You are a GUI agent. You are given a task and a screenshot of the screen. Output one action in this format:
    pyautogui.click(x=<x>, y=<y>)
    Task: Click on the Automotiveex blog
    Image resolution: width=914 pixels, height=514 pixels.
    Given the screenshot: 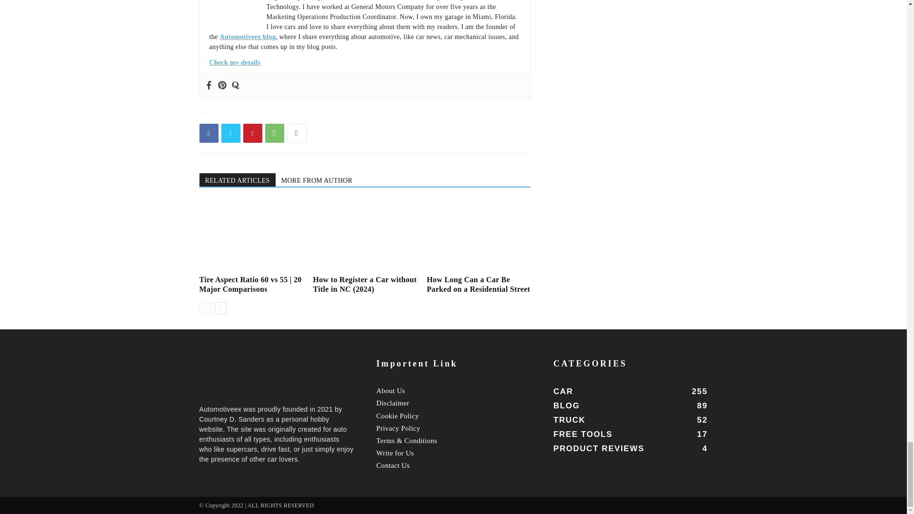 What is the action you would take?
    pyautogui.click(x=248, y=37)
    